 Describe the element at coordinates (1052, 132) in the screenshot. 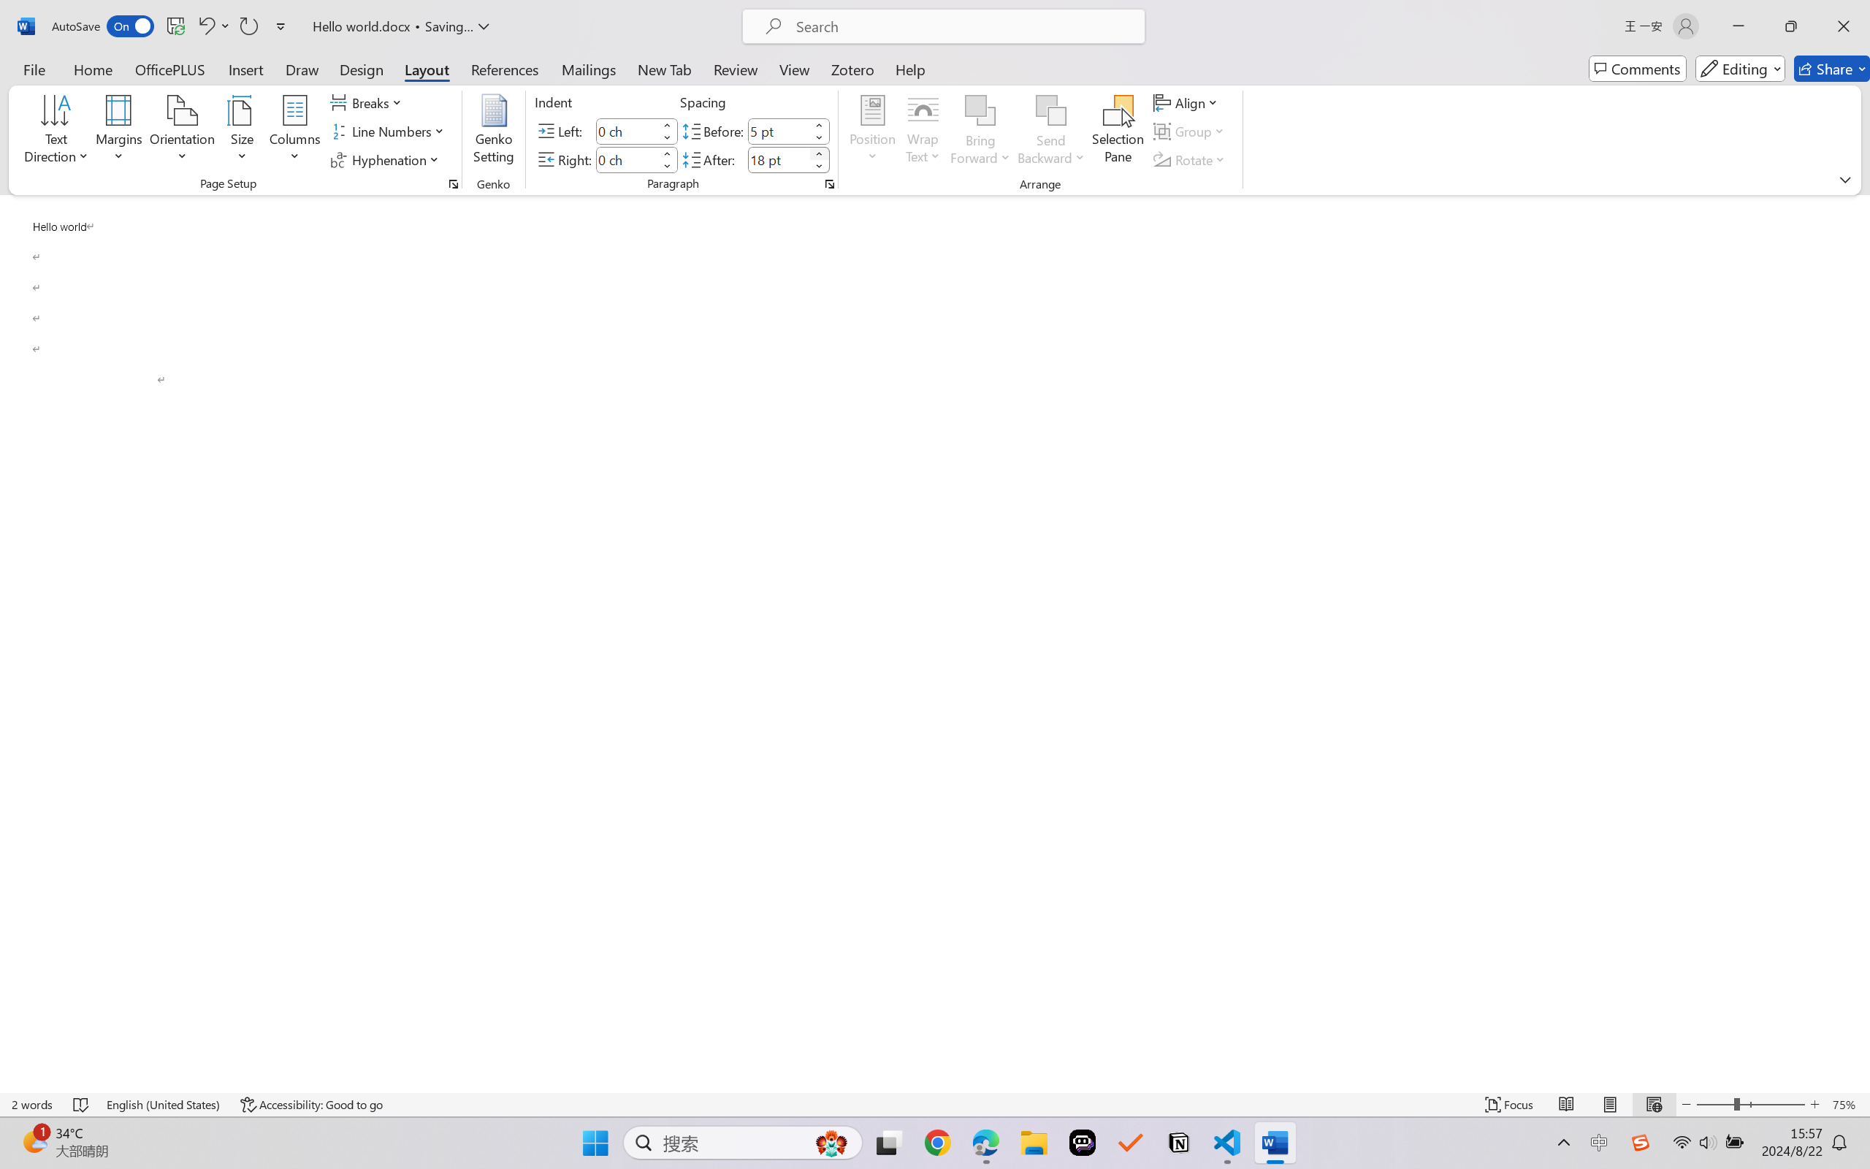

I see `Send Backward` at that location.